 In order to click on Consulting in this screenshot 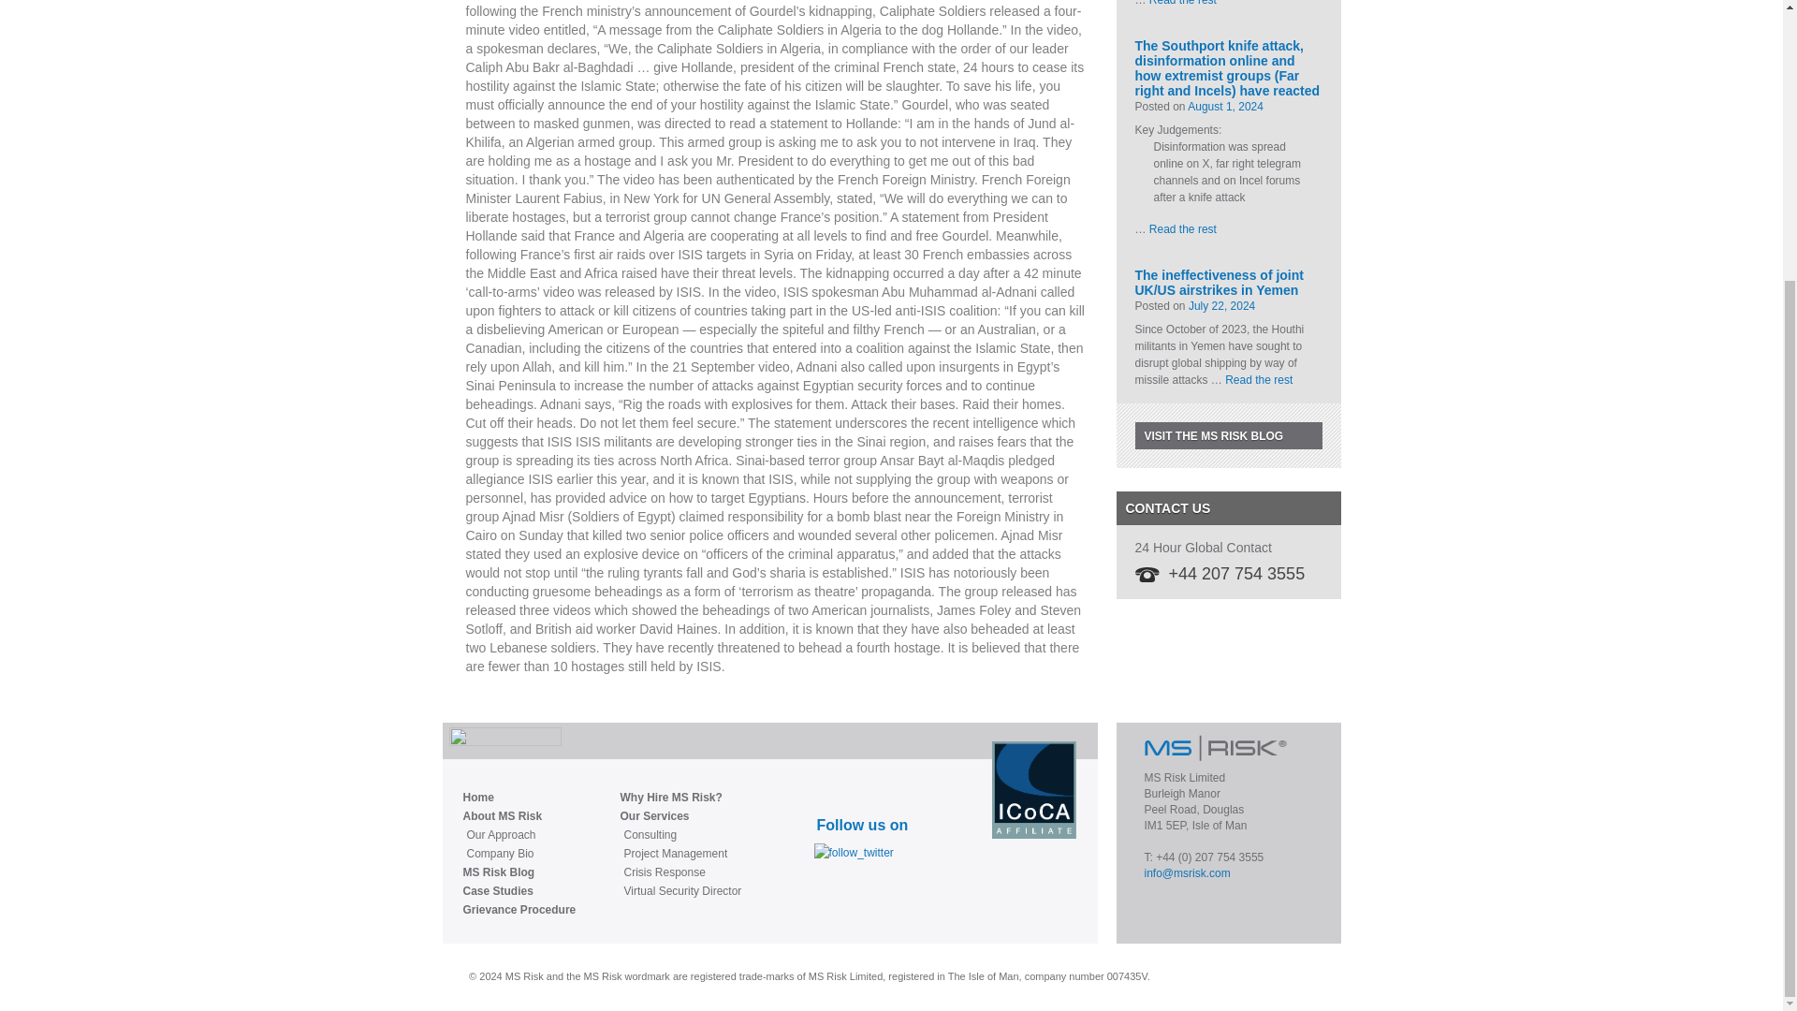, I will do `click(681, 835)`.